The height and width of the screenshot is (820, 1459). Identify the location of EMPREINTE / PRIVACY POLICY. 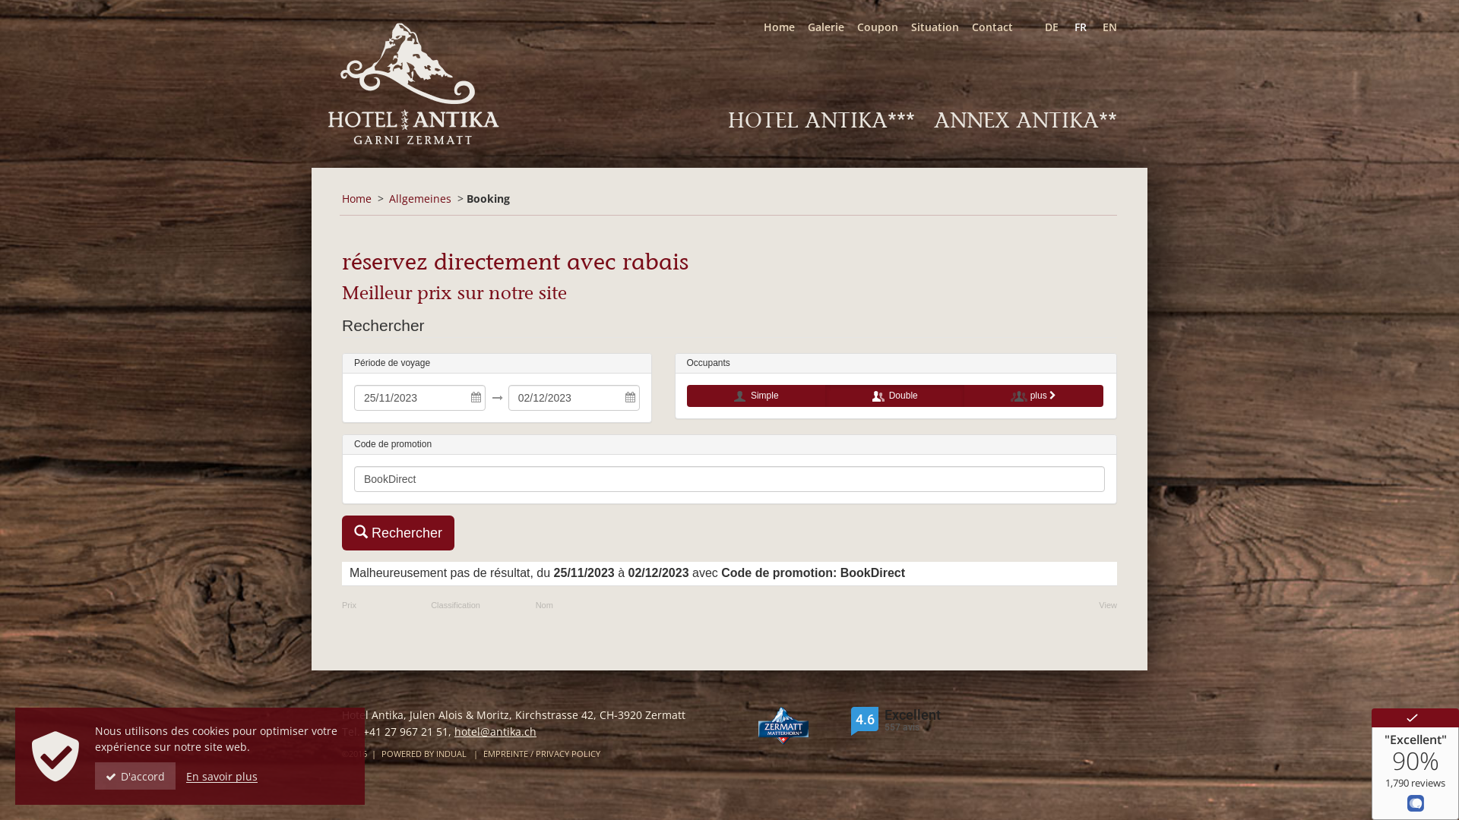
(542, 753).